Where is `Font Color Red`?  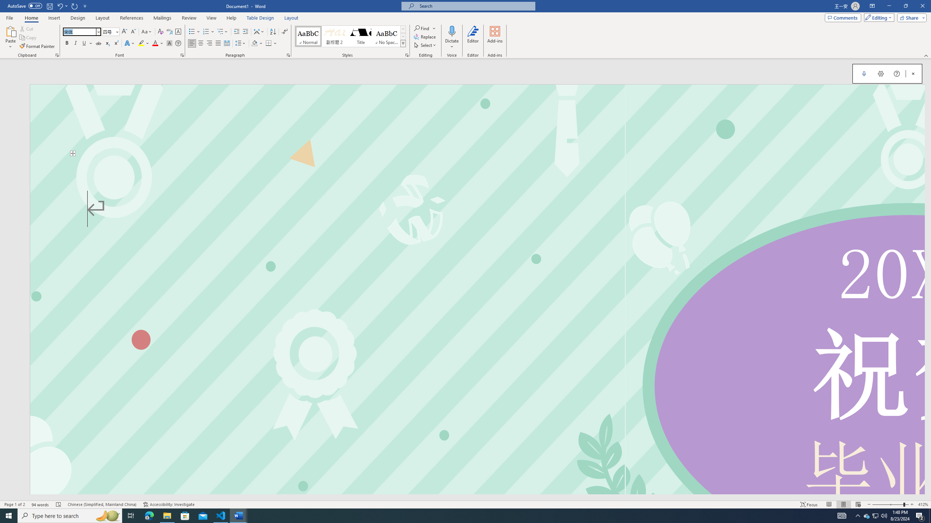
Font Color Red is located at coordinates (155, 44).